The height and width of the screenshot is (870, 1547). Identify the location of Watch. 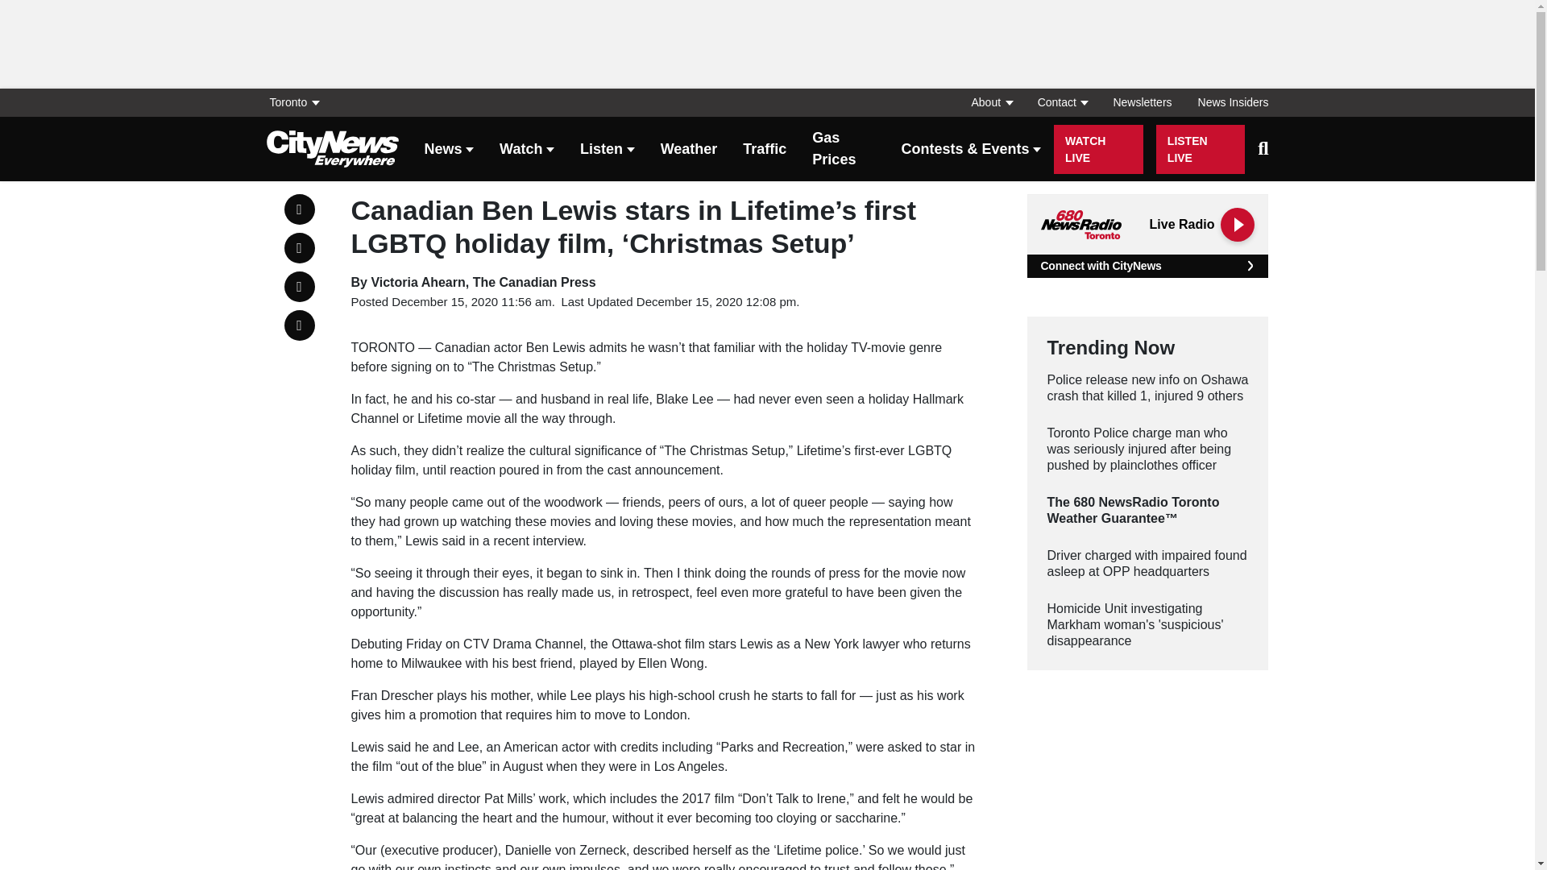
(527, 150).